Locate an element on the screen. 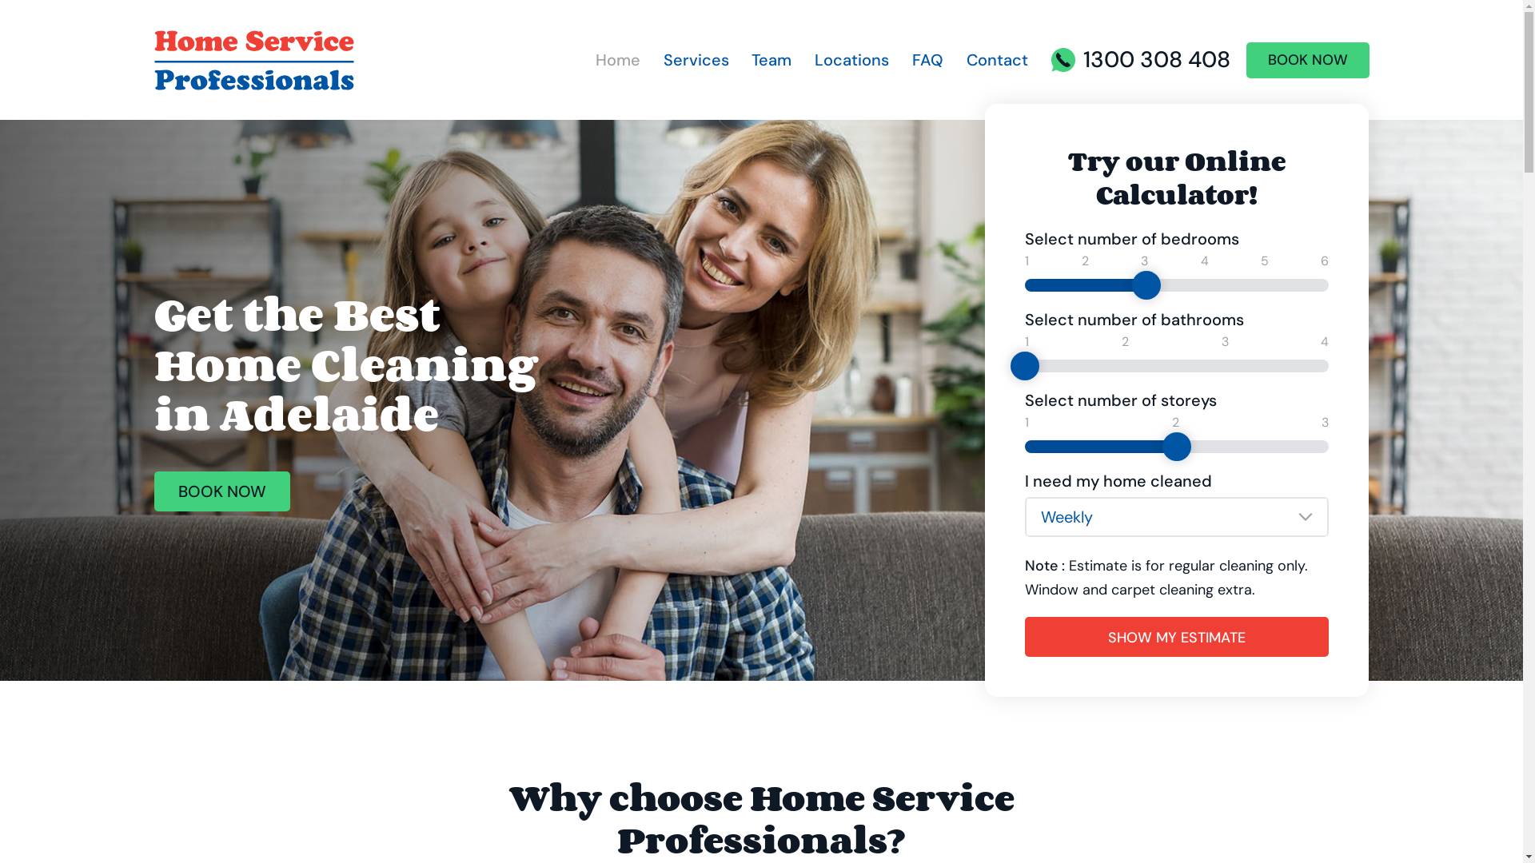 The width and height of the screenshot is (1535, 863). BOOK NOW is located at coordinates (221, 491).